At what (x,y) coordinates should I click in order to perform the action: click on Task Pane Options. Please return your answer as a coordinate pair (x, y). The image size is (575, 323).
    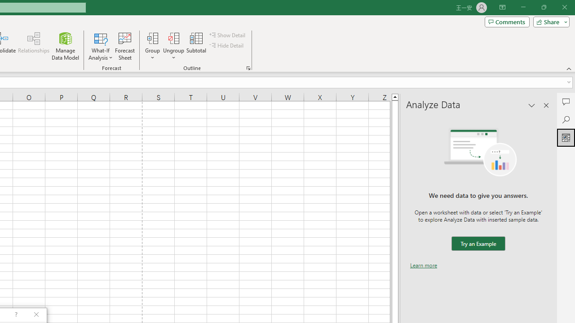
    Looking at the image, I should click on (532, 105).